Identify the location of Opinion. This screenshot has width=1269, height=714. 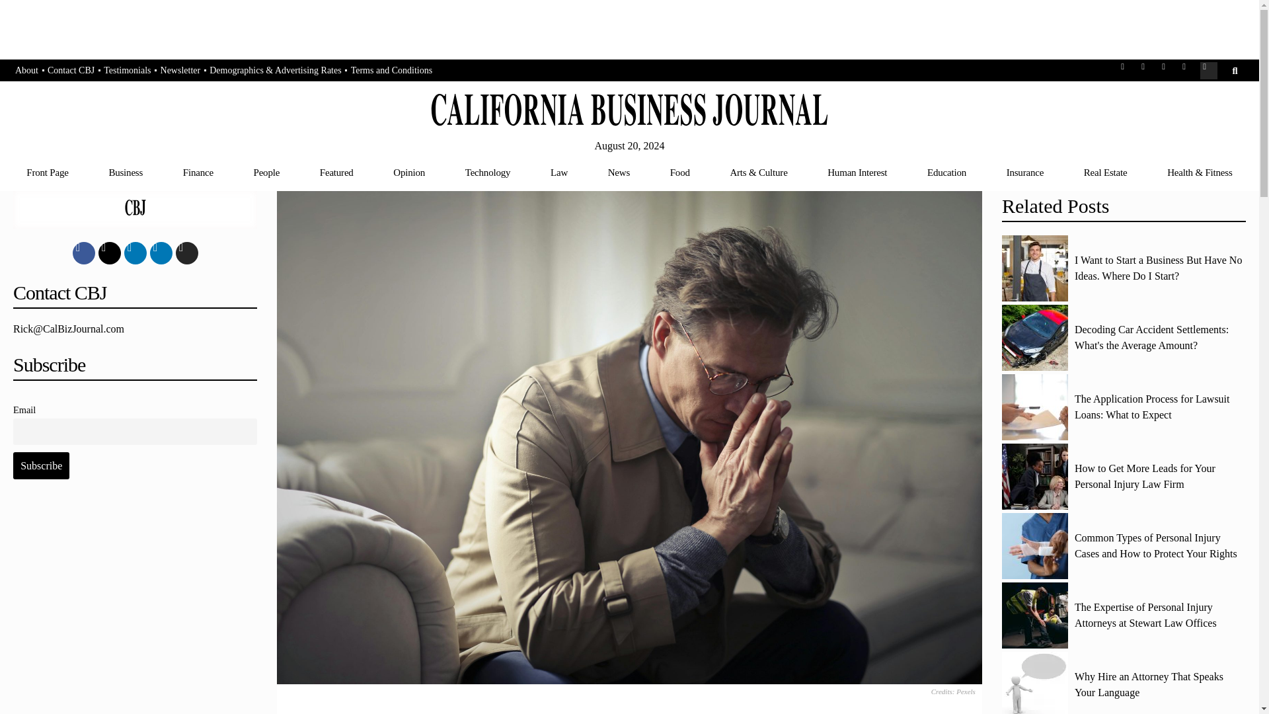
(408, 172).